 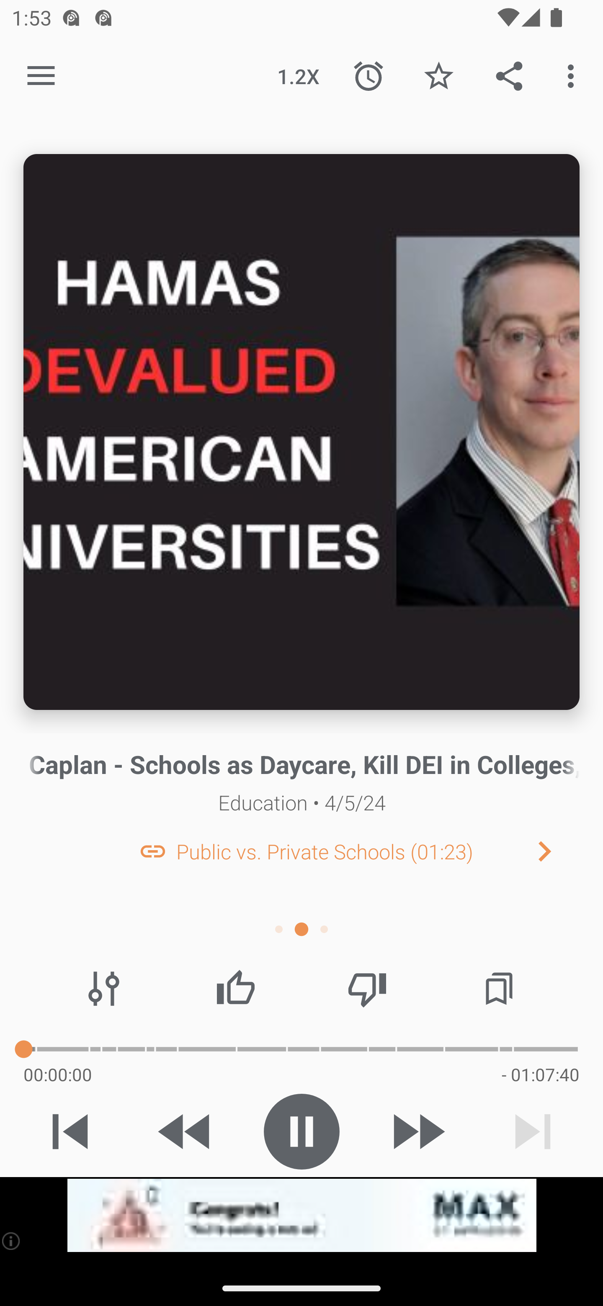 I want to click on - 01:07:40, so click(x=540, y=1074).